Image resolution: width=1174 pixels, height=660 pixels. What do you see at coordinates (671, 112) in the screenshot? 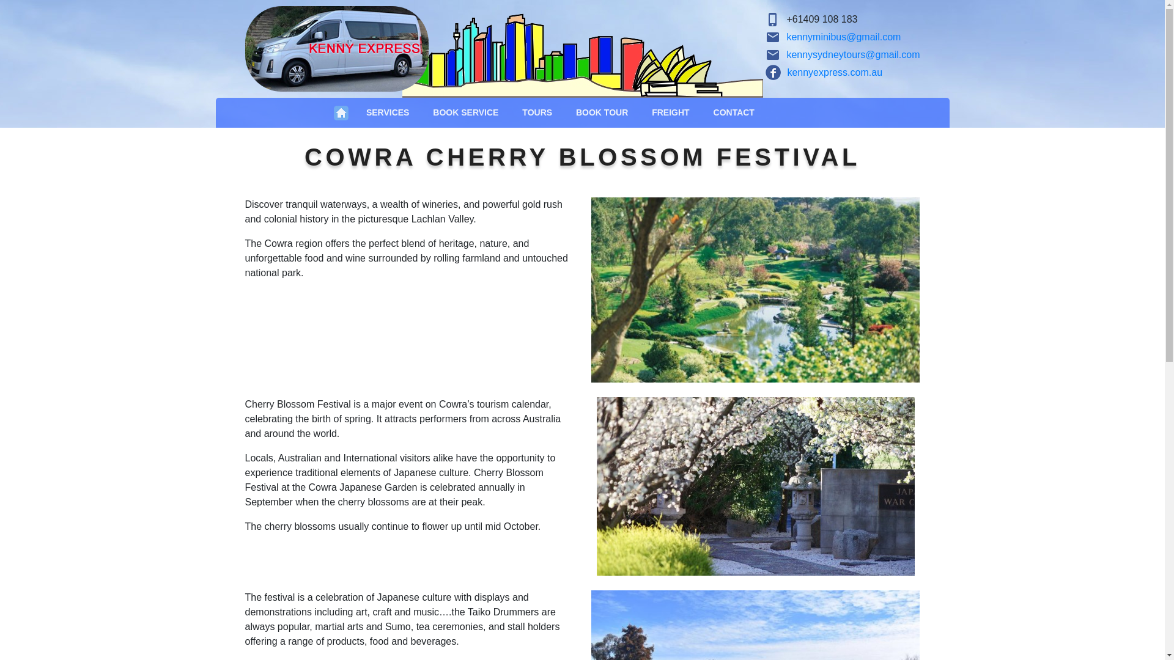
I see `FREIGHT` at bounding box center [671, 112].